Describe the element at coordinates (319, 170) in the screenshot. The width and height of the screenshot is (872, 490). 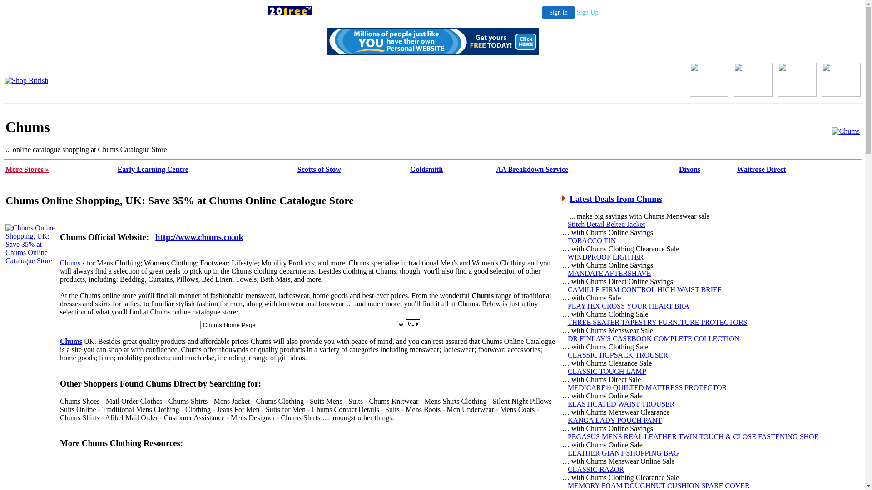
I see `Scotts of Stow` at that location.